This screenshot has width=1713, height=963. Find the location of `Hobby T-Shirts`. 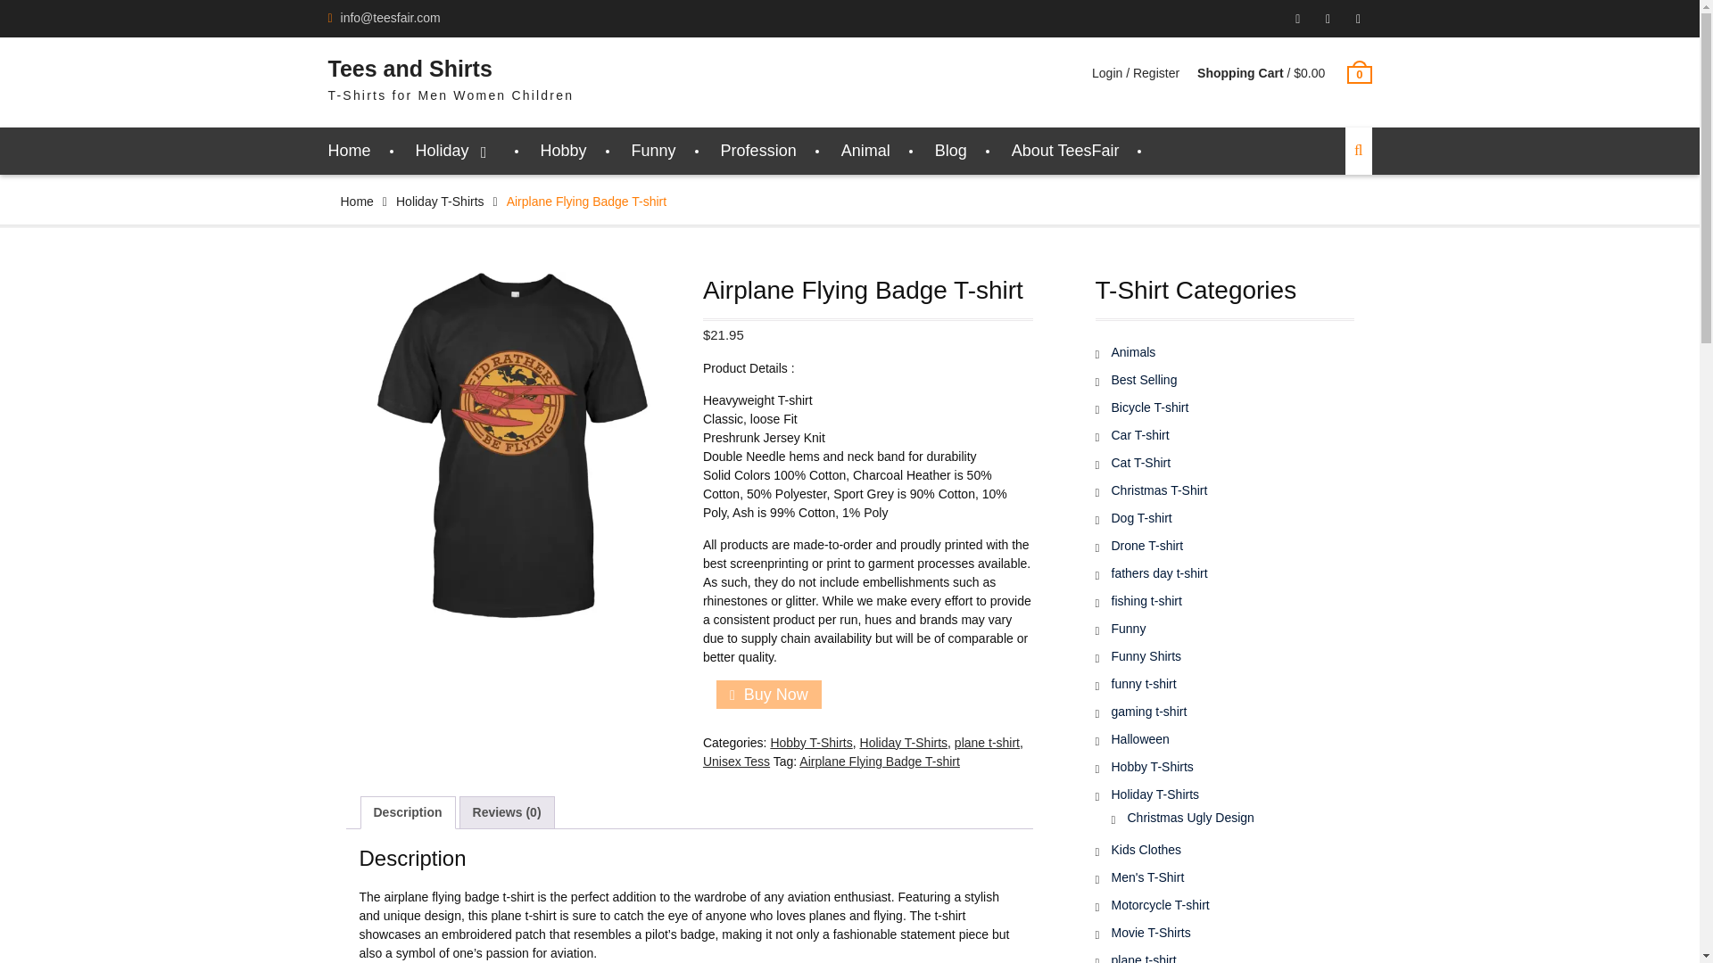

Hobby T-Shirts is located at coordinates (810, 743).